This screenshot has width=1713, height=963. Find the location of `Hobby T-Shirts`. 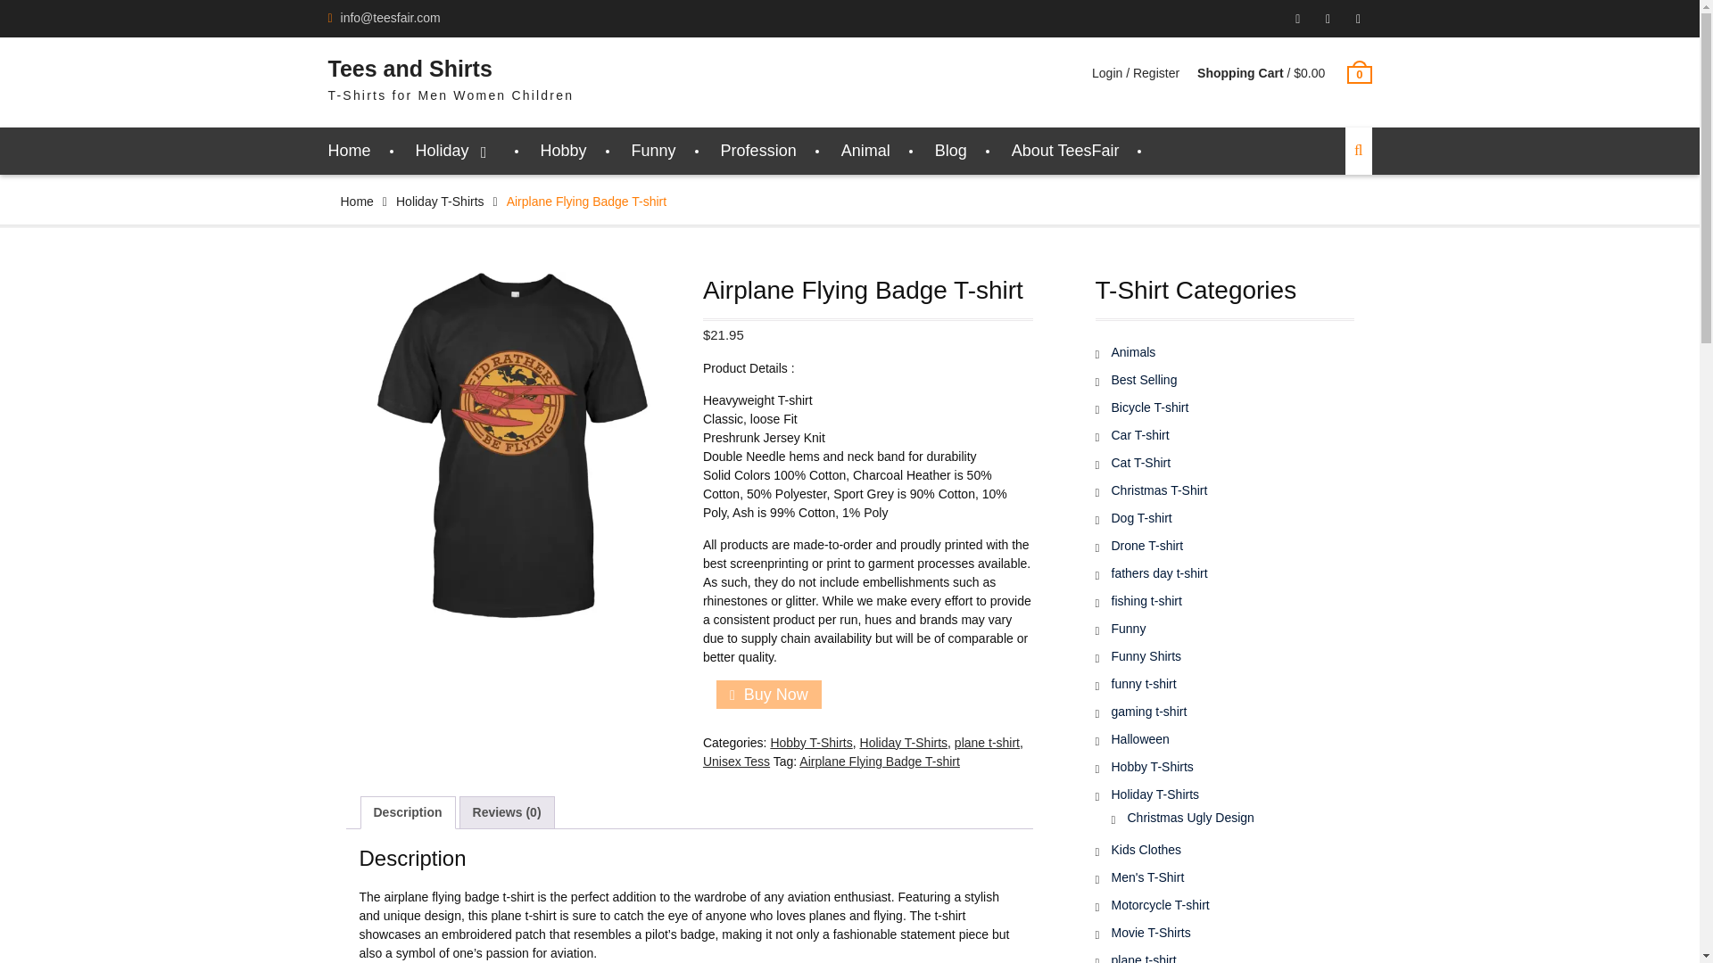

Hobby T-Shirts is located at coordinates (810, 743).